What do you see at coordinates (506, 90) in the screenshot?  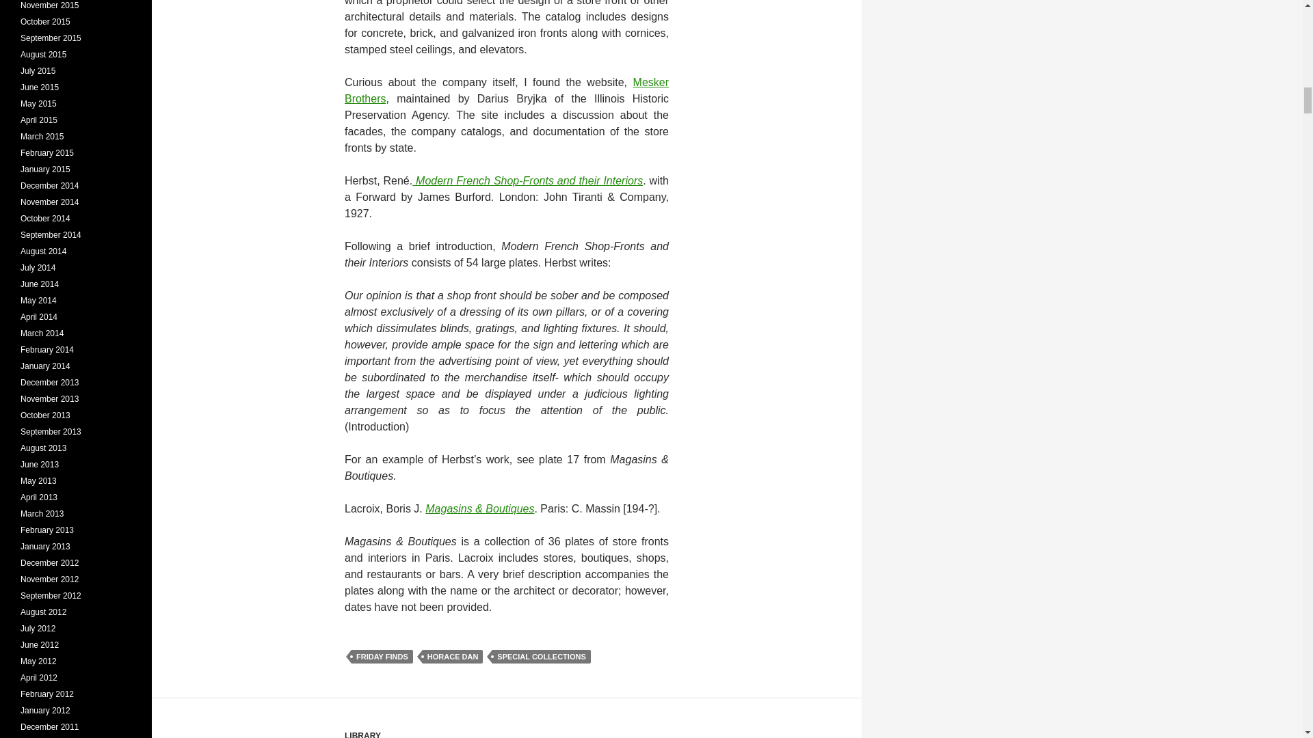 I see `Mesker Brothers` at bounding box center [506, 90].